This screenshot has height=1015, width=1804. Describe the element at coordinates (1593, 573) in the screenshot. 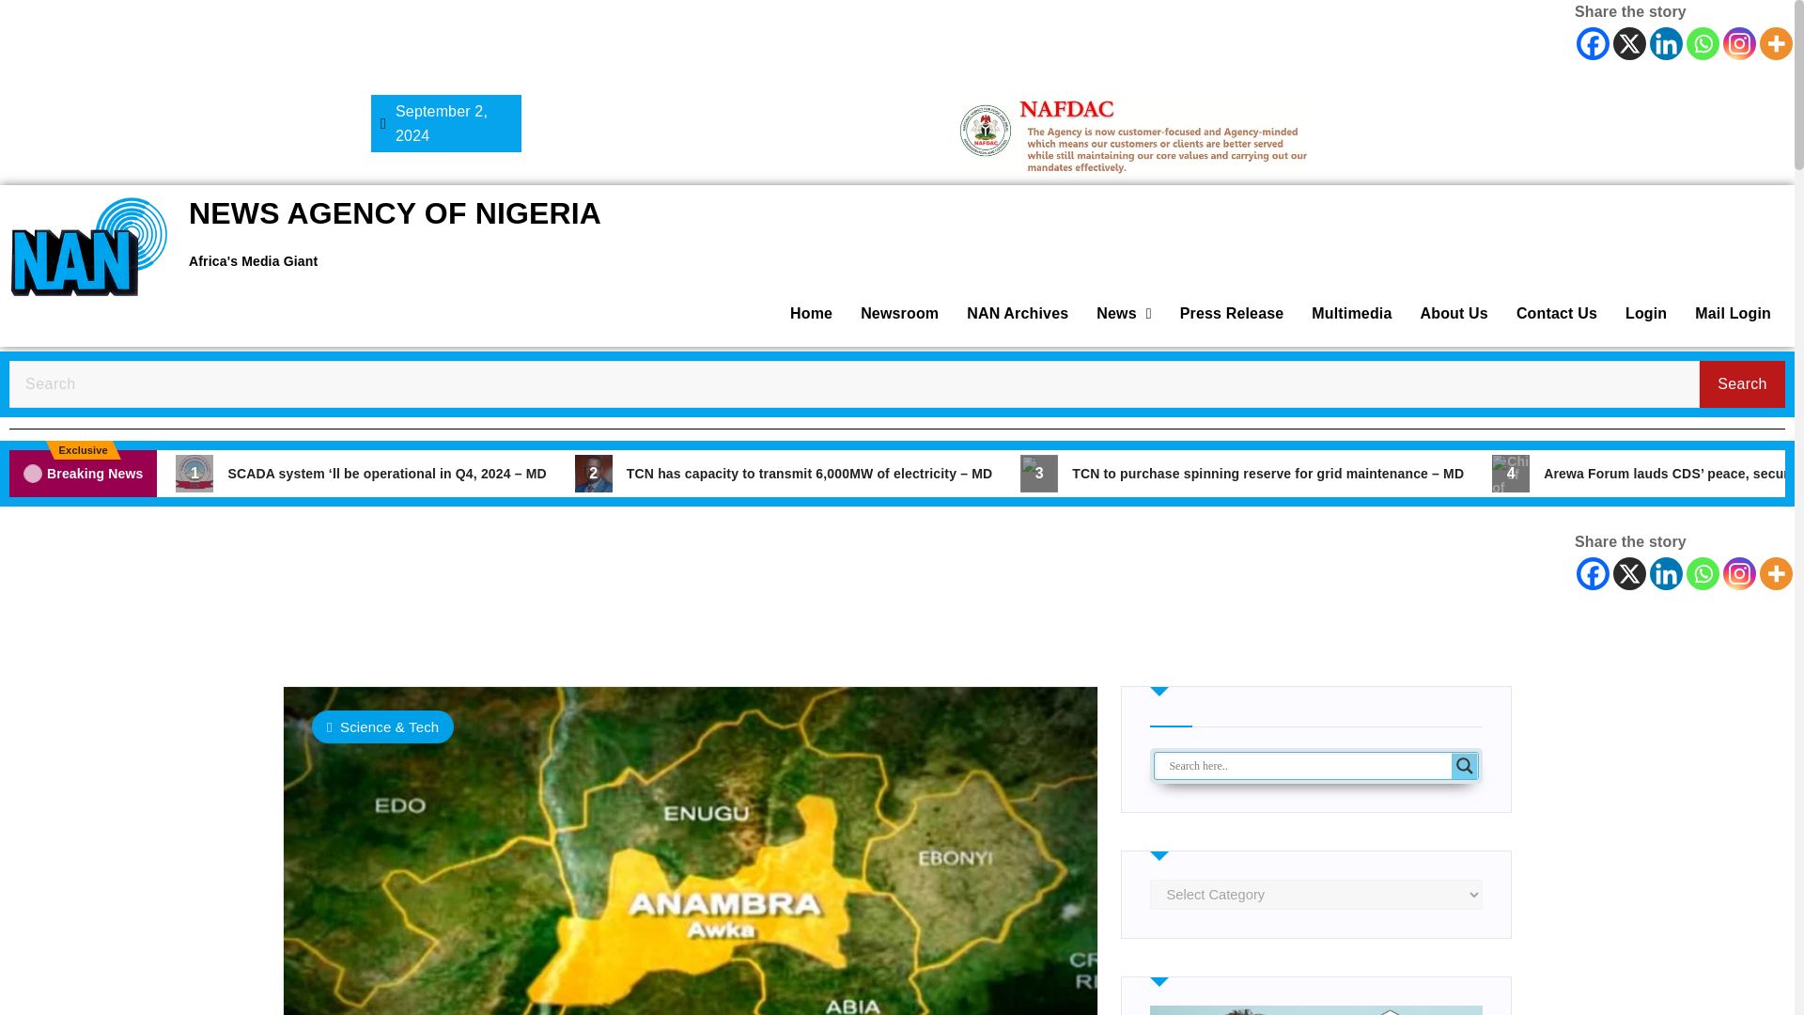

I see `Facebook` at that location.